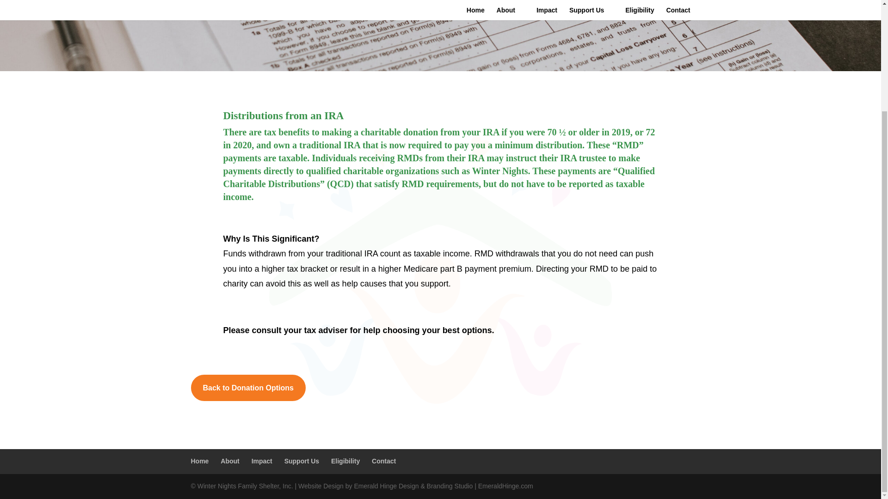  What do you see at coordinates (345, 461) in the screenshot?
I see `Eligibility` at bounding box center [345, 461].